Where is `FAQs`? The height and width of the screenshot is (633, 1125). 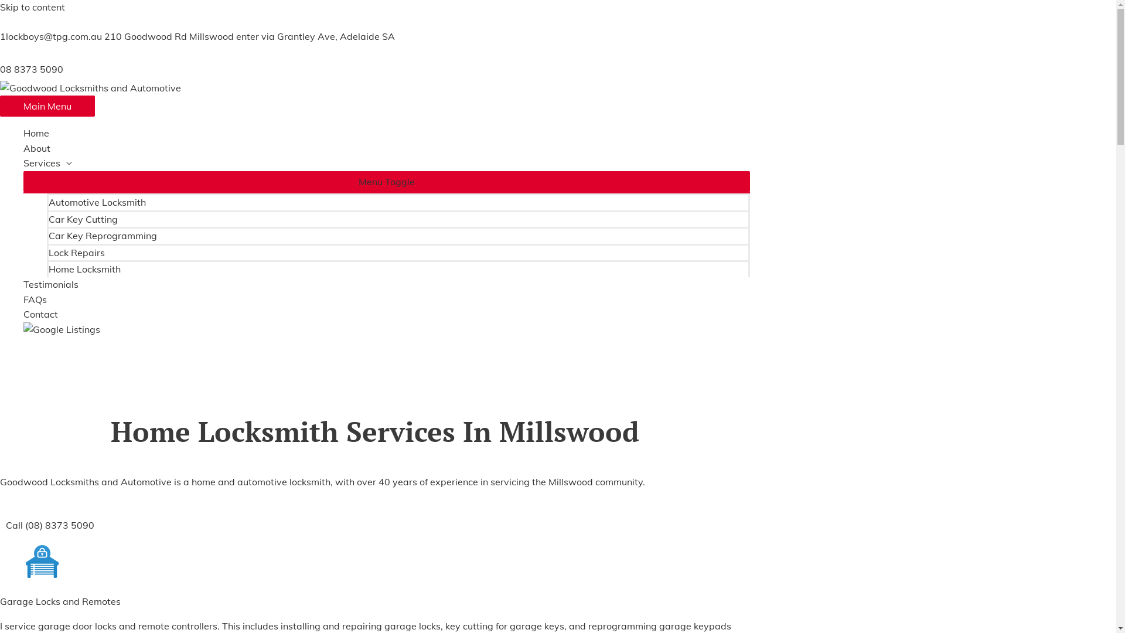 FAQs is located at coordinates (387, 300).